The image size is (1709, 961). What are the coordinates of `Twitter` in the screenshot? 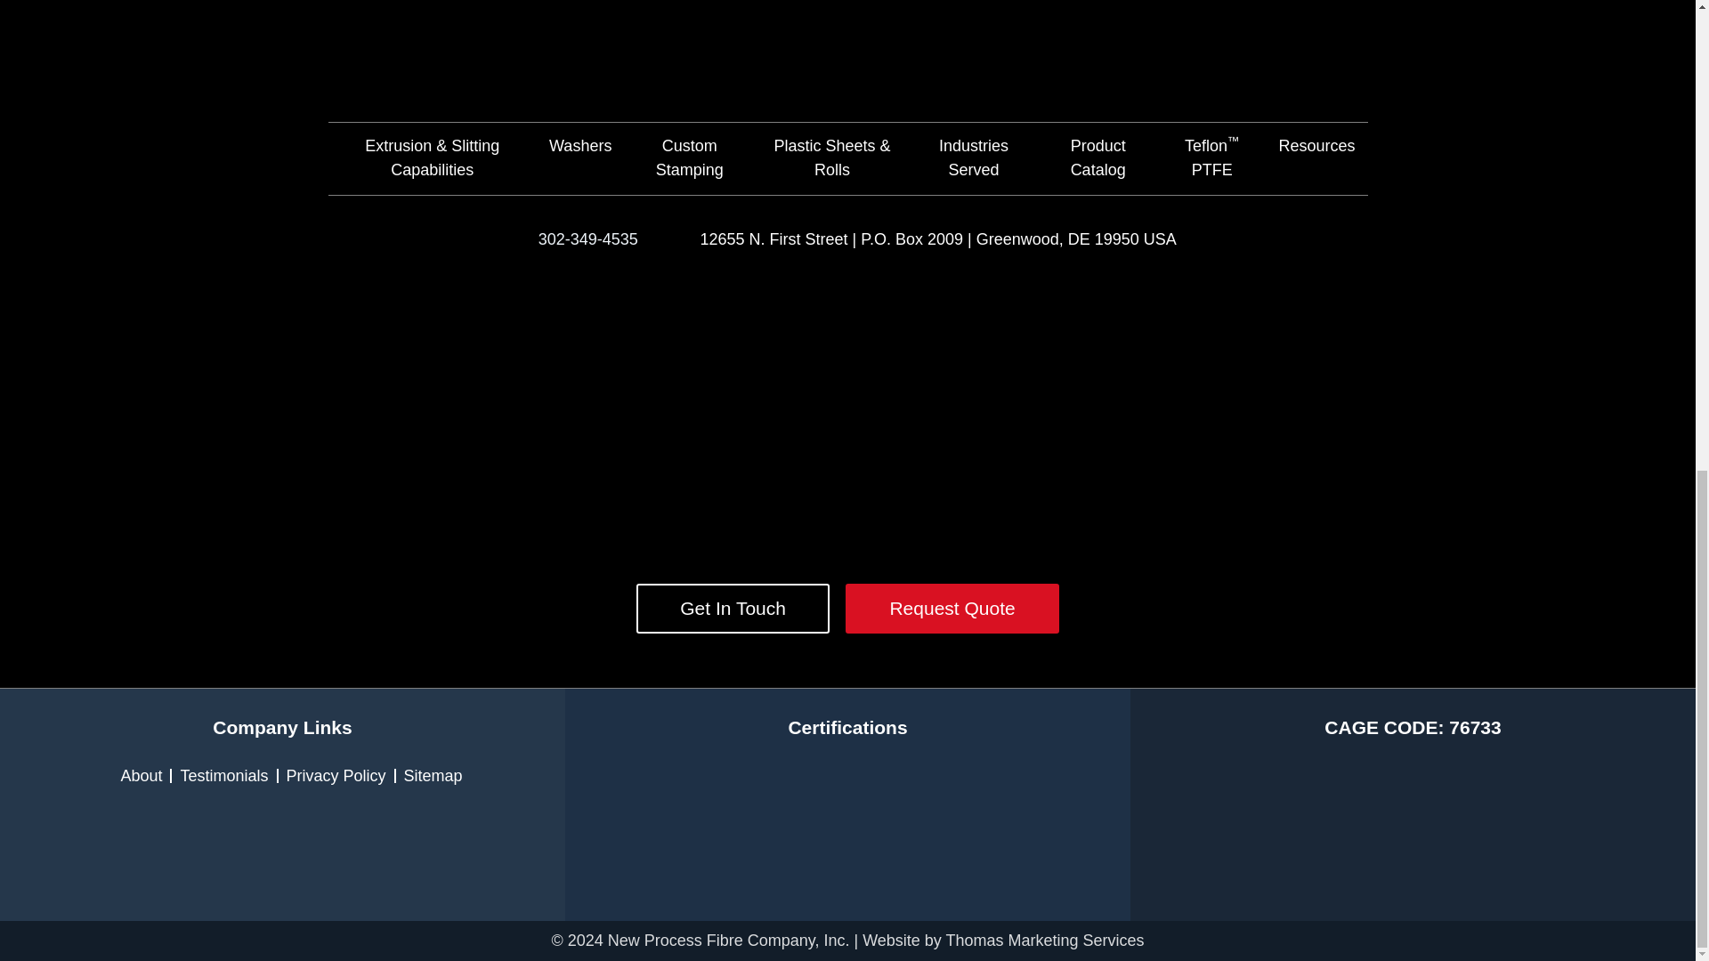 It's located at (847, 347).